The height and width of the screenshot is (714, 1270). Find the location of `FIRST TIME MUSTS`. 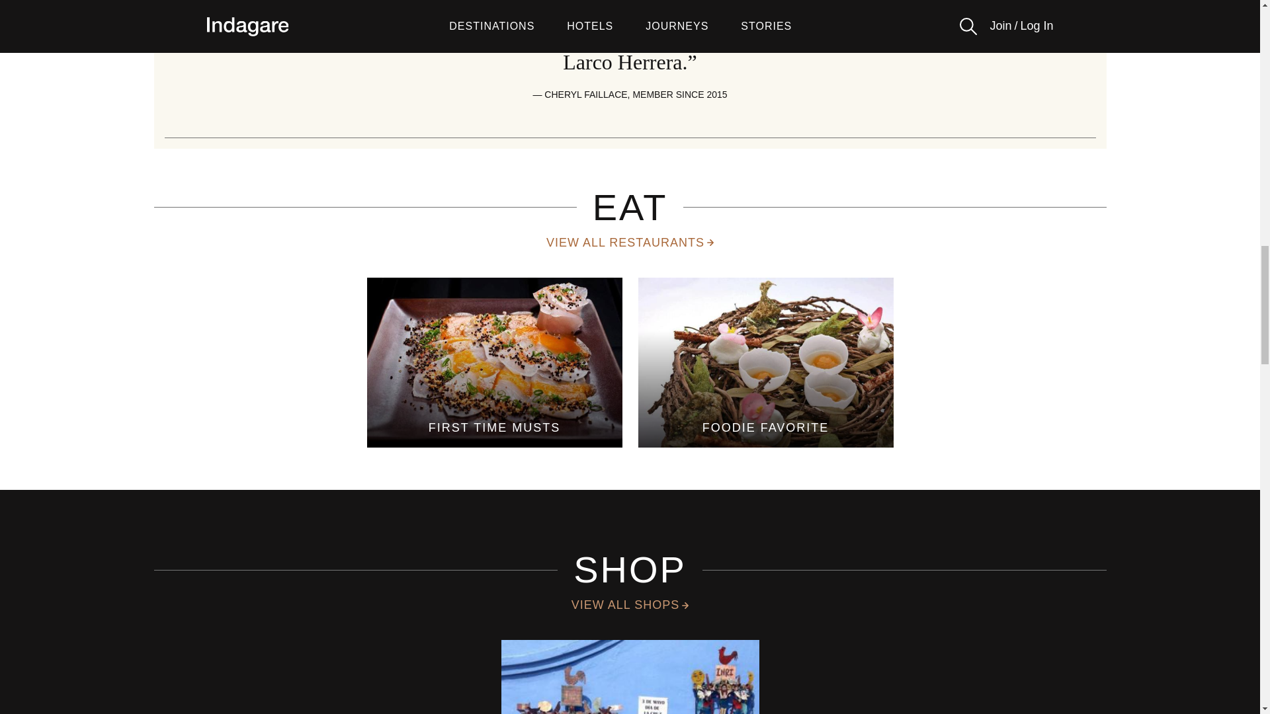

FIRST TIME MUSTS is located at coordinates (494, 362).